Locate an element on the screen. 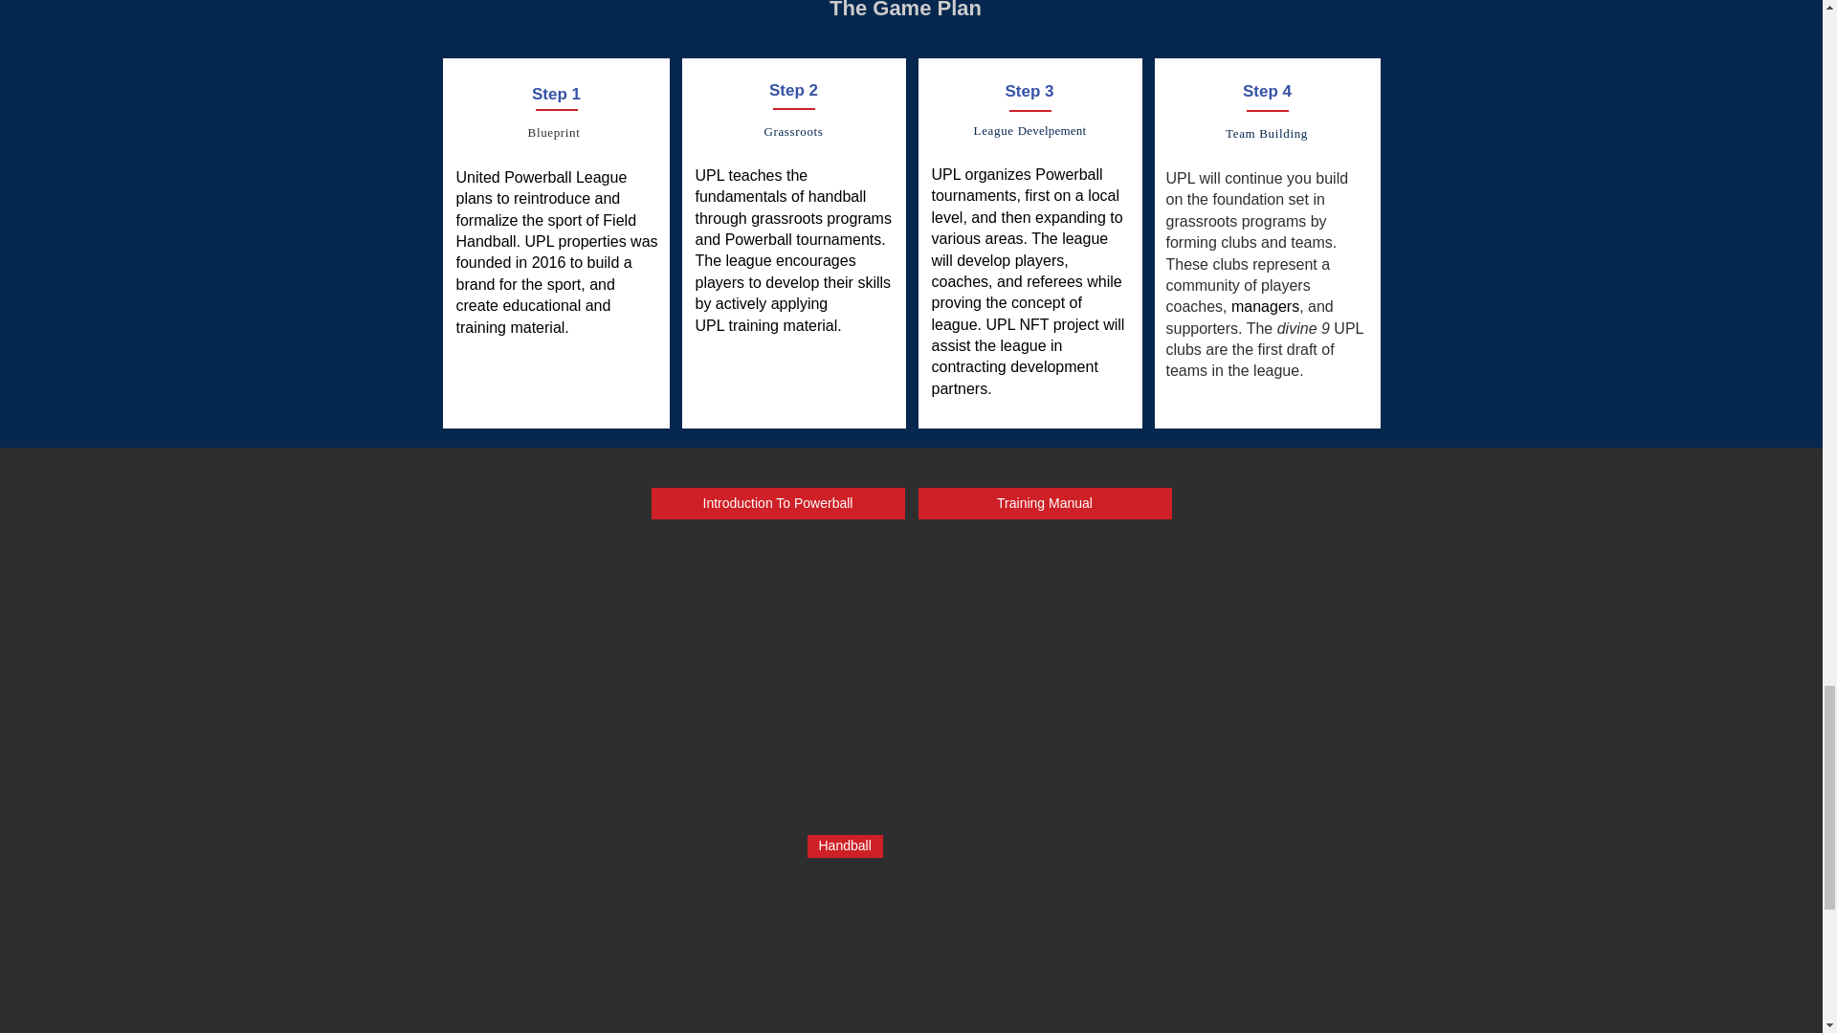 The width and height of the screenshot is (1837, 1033). Introduction To Powerball is located at coordinates (777, 503).